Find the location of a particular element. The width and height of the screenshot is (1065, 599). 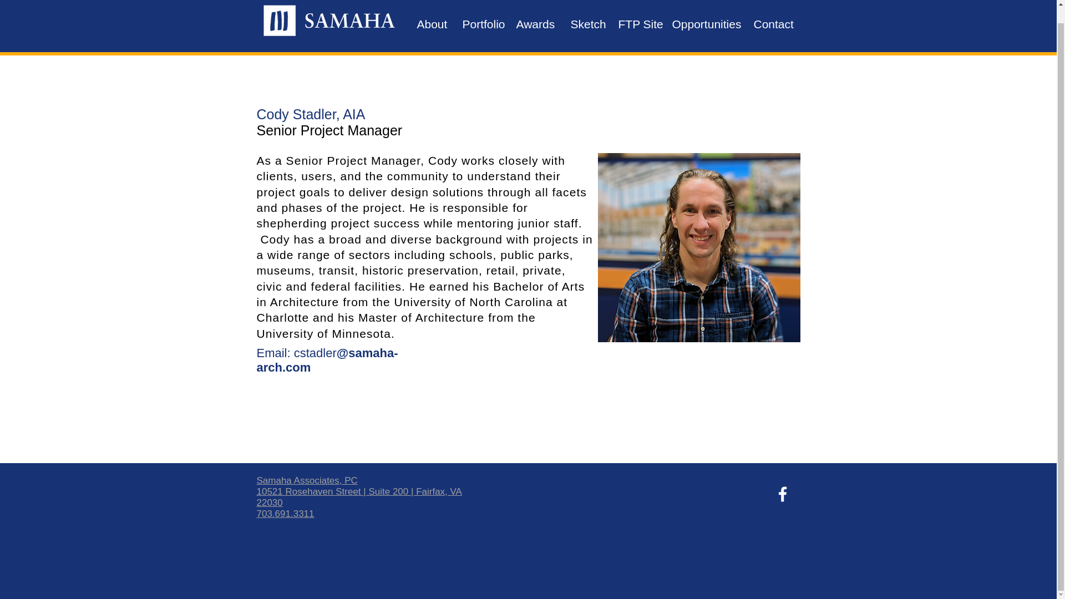

703.691.3311 is located at coordinates (285, 514).